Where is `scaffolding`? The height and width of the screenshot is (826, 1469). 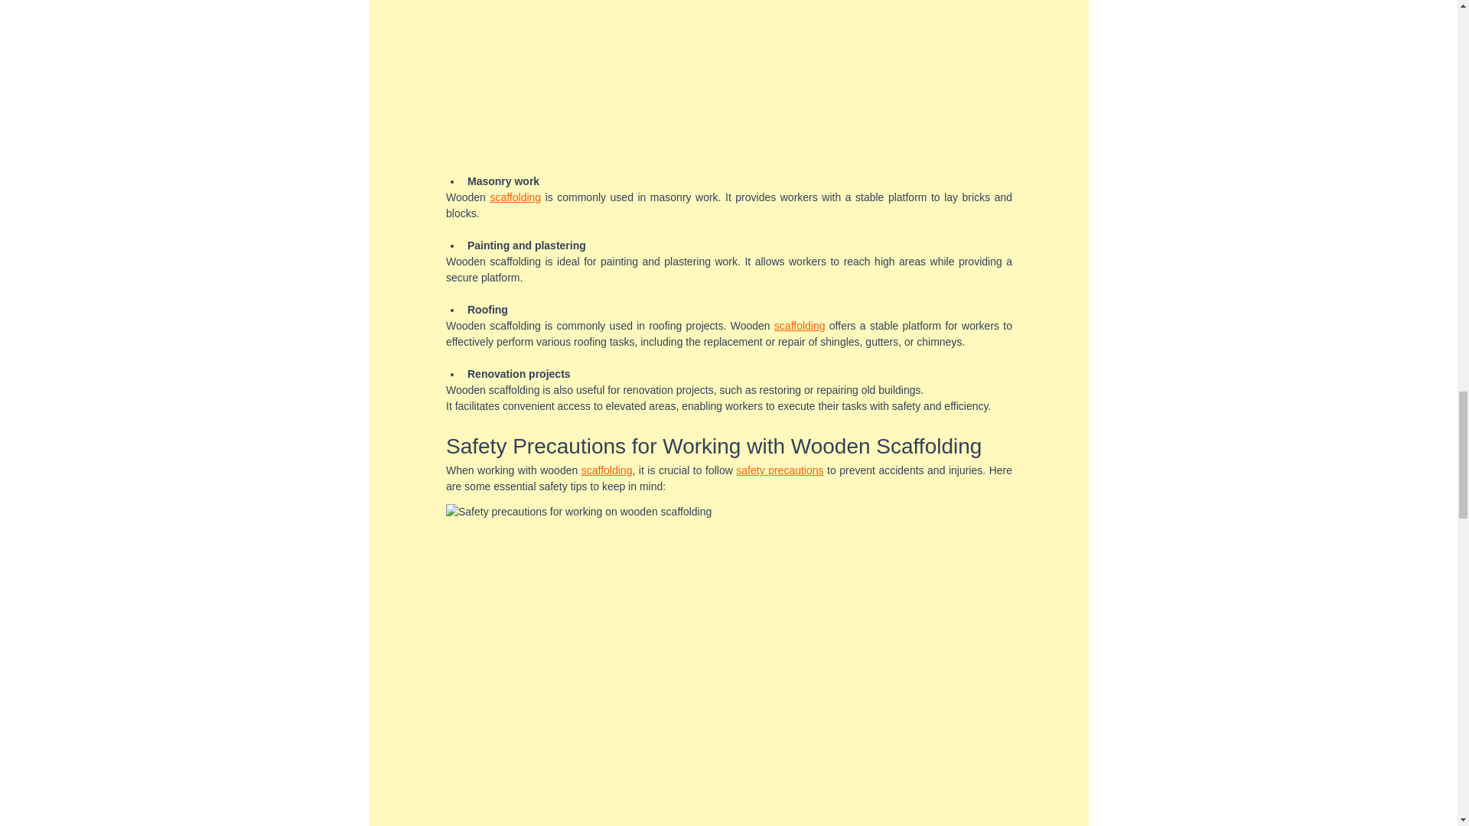
scaffolding is located at coordinates (606, 470).